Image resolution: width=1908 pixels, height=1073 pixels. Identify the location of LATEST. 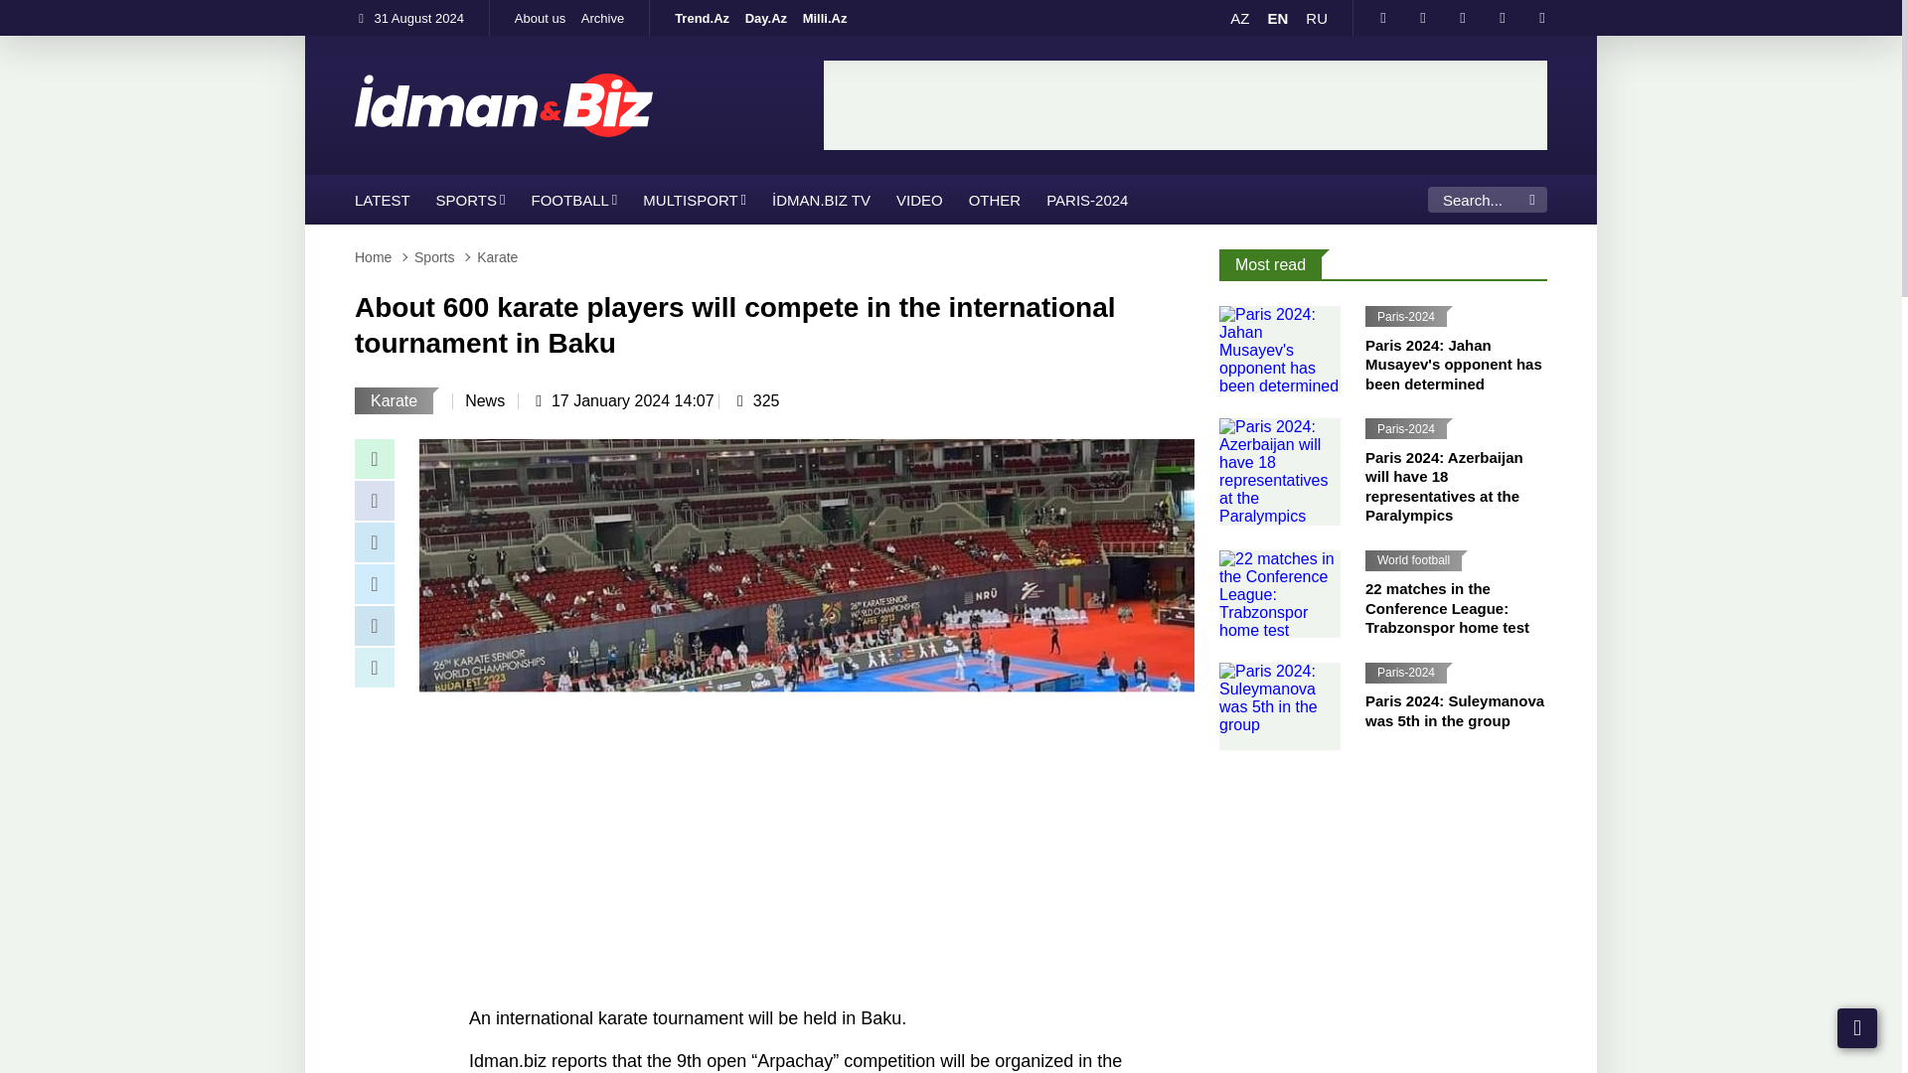
(382, 199).